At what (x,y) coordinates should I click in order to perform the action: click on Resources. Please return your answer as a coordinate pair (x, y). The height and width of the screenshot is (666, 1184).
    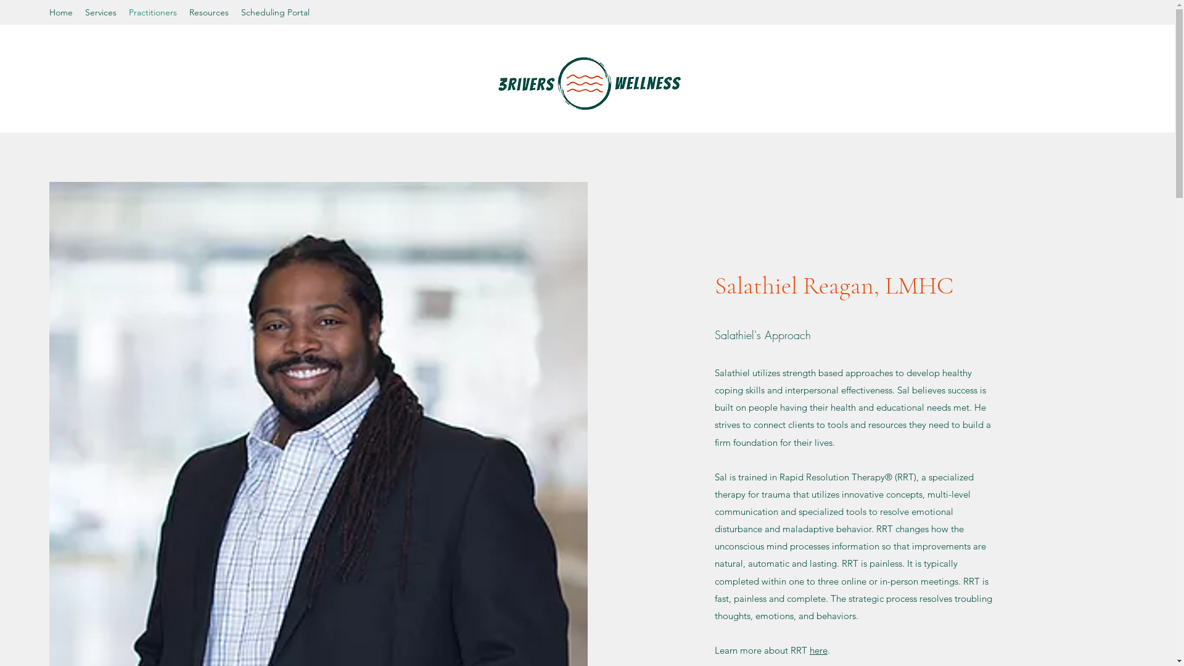
    Looking at the image, I should click on (209, 12).